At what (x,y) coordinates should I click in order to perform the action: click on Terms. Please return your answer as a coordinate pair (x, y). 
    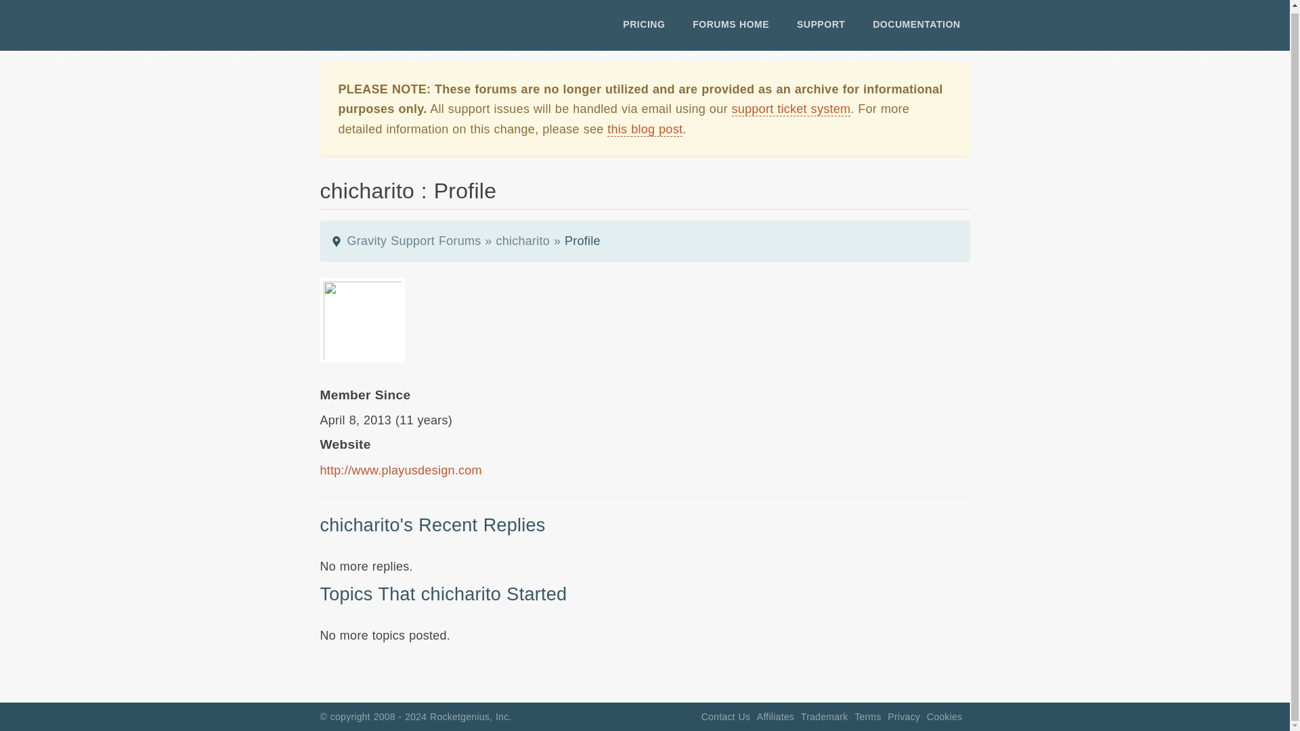
    Looking at the image, I should click on (867, 716).